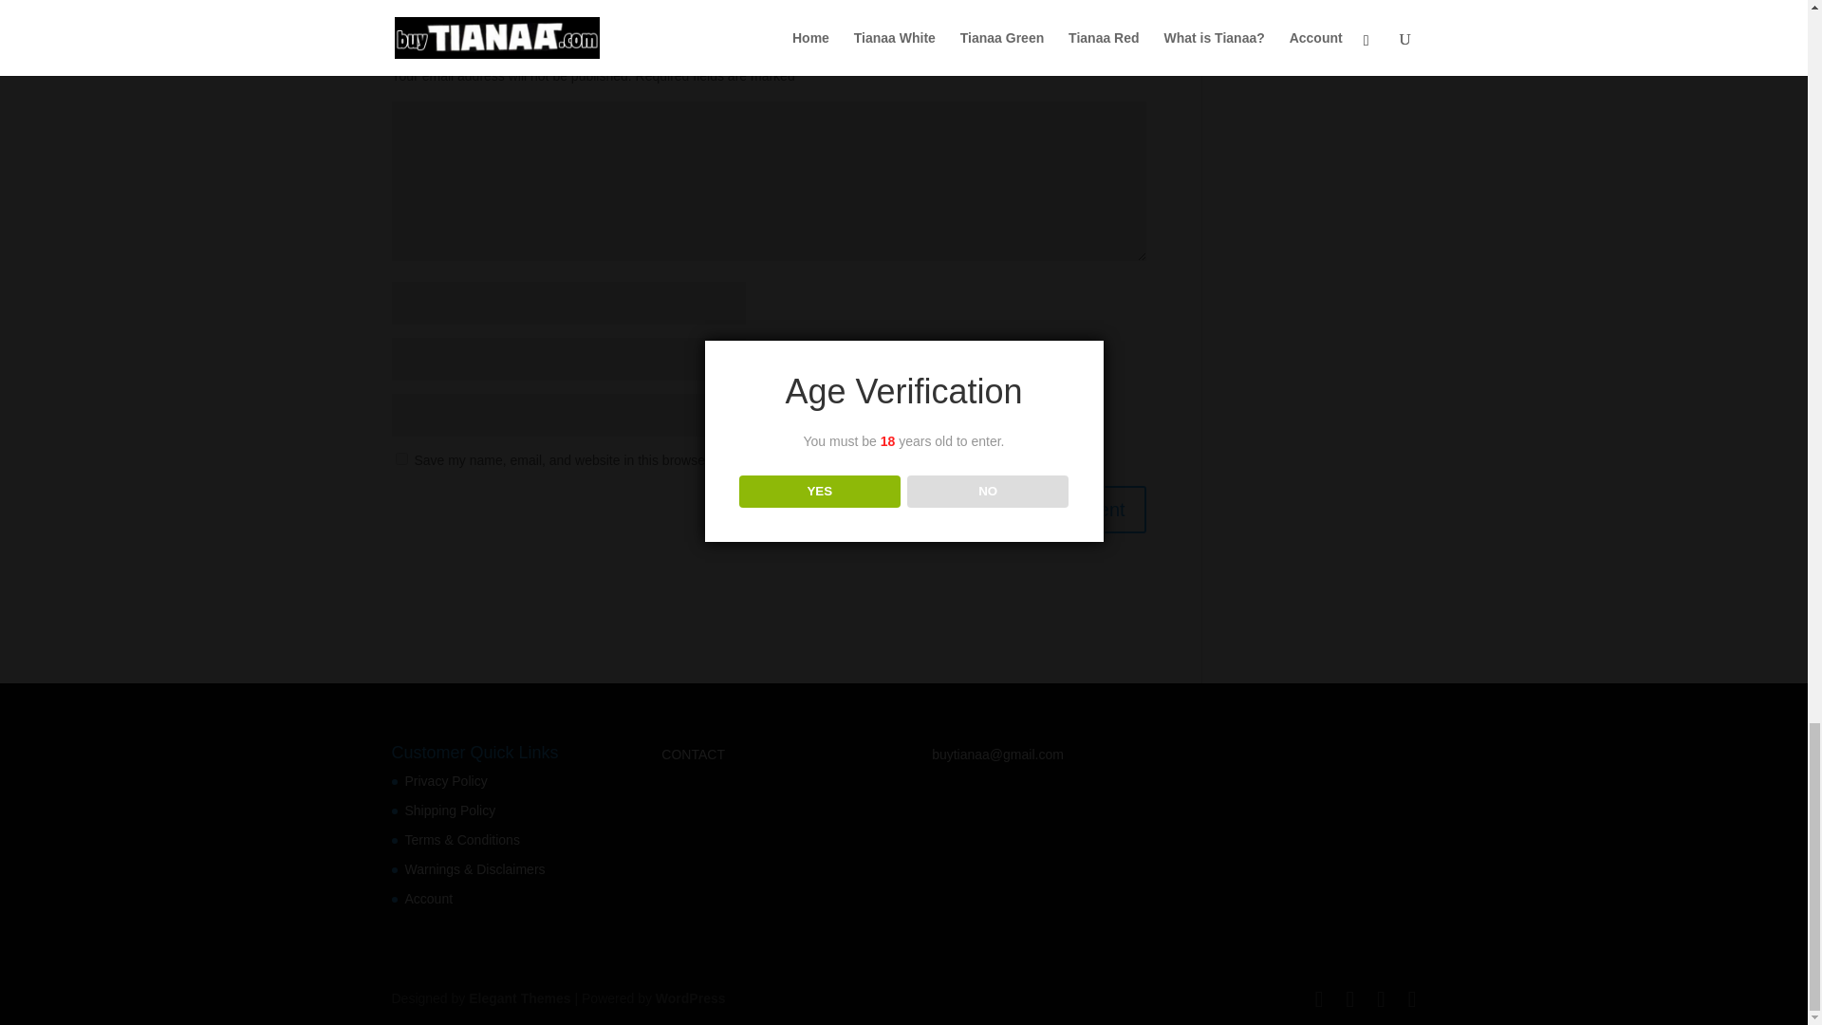 Image resolution: width=1822 pixels, height=1025 pixels. I want to click on Privacy Policy, so click(445, 780).